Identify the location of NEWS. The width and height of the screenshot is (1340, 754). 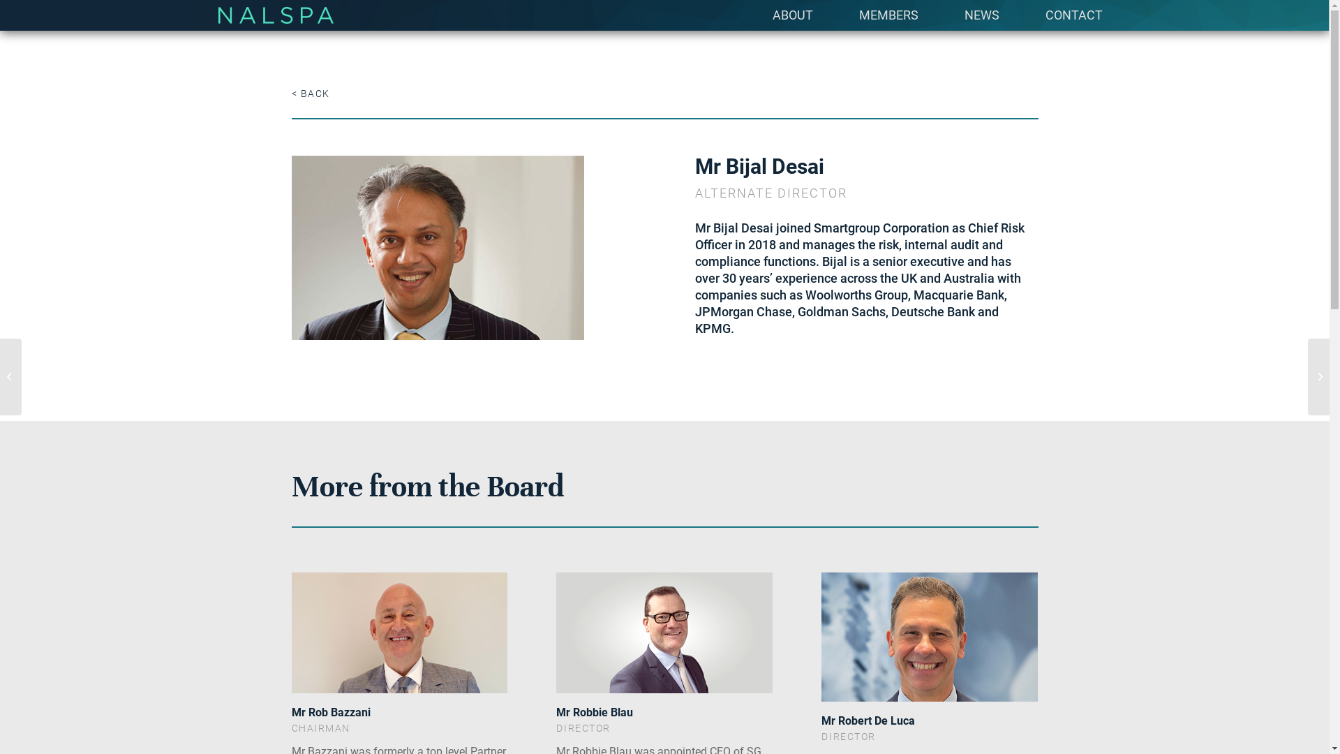
(981, 15).